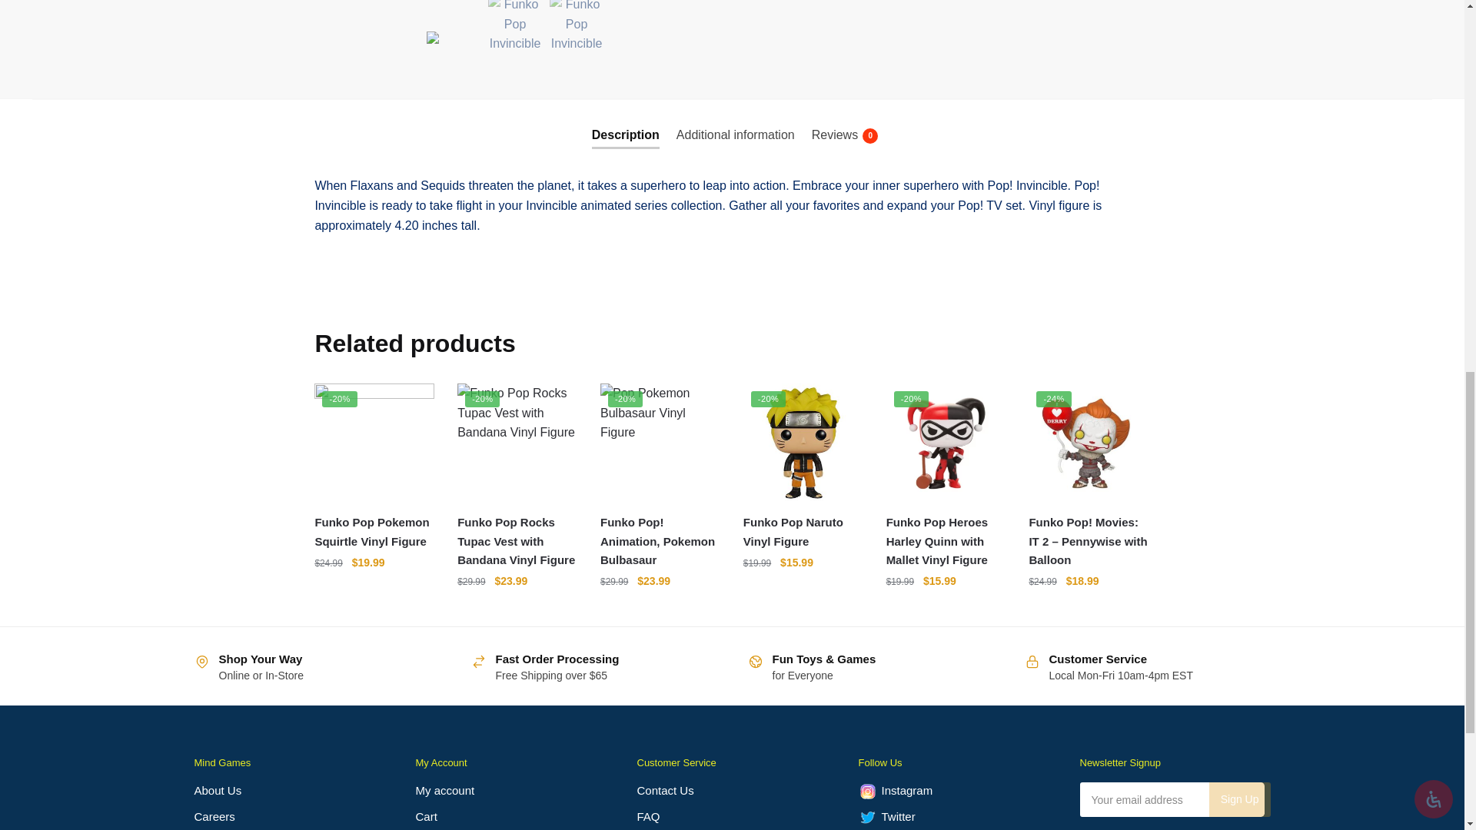  What do you see at coordinates (374, 443) in the screenshot?
I see `Funko Pop Pokemon Squirtle Vinyl Figure` at bounding box center [374, 443].